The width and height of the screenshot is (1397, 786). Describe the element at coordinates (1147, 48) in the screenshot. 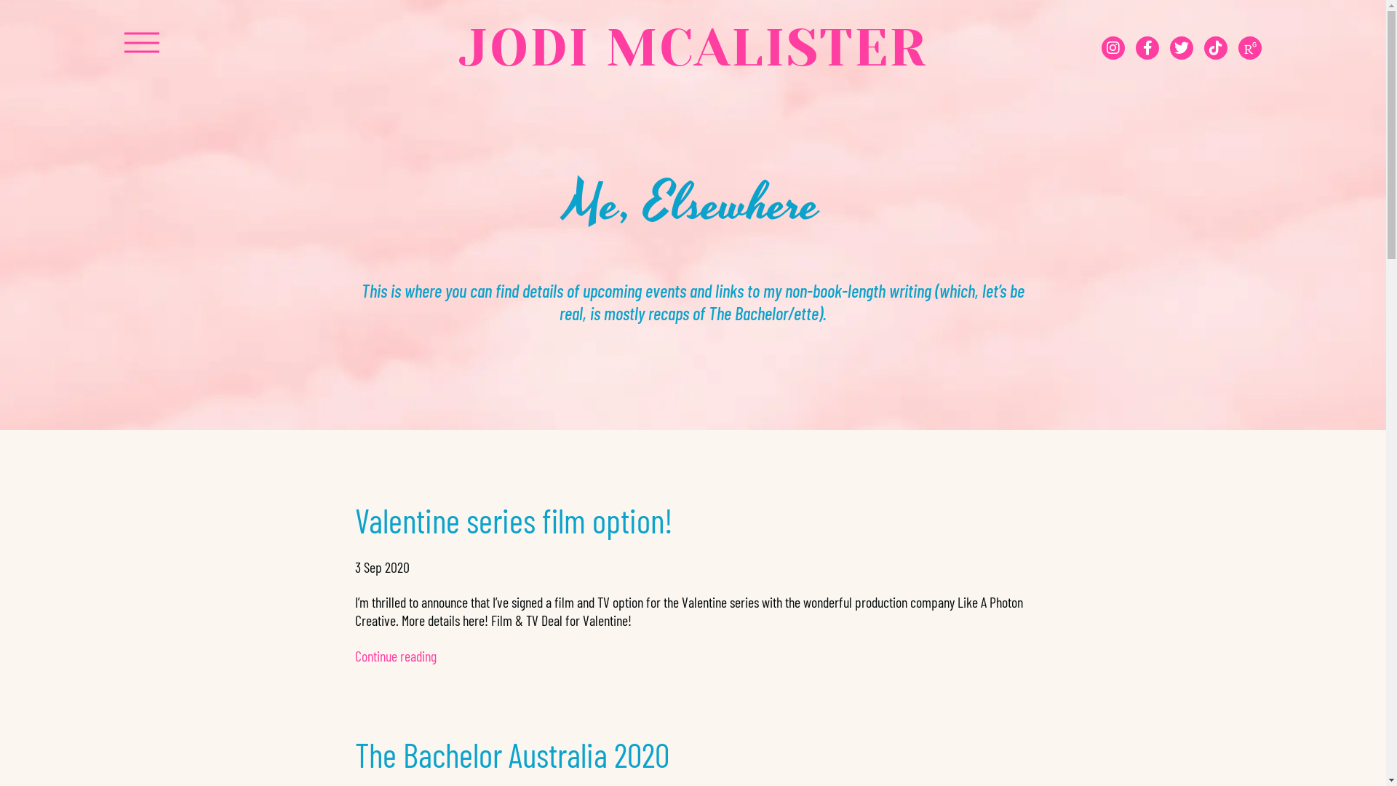

I see `Facebook` at that location.